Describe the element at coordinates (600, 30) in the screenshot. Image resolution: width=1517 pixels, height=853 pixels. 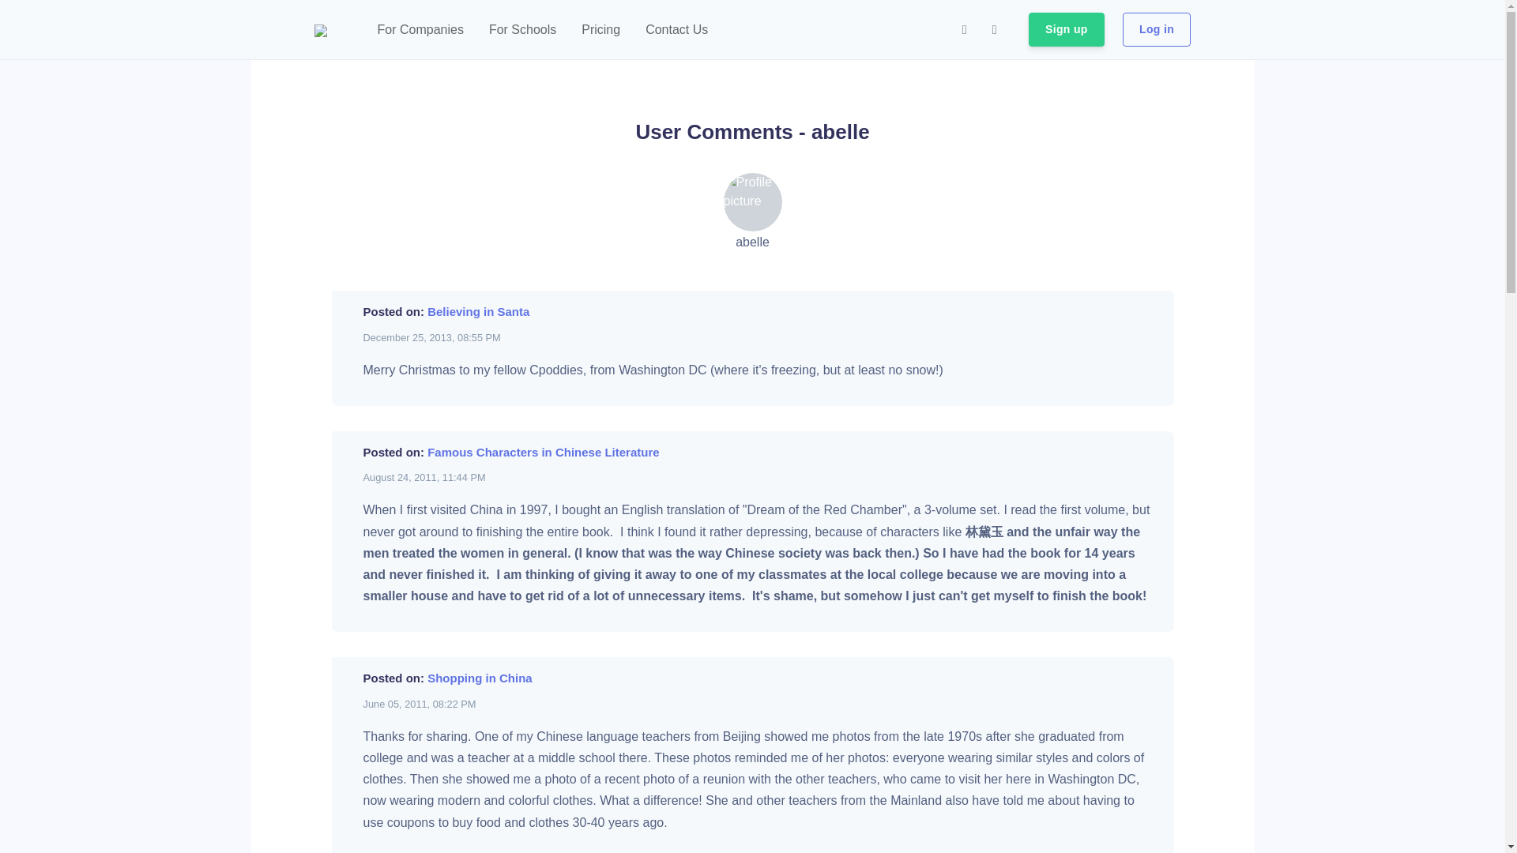
I see `Pricing` at that location.